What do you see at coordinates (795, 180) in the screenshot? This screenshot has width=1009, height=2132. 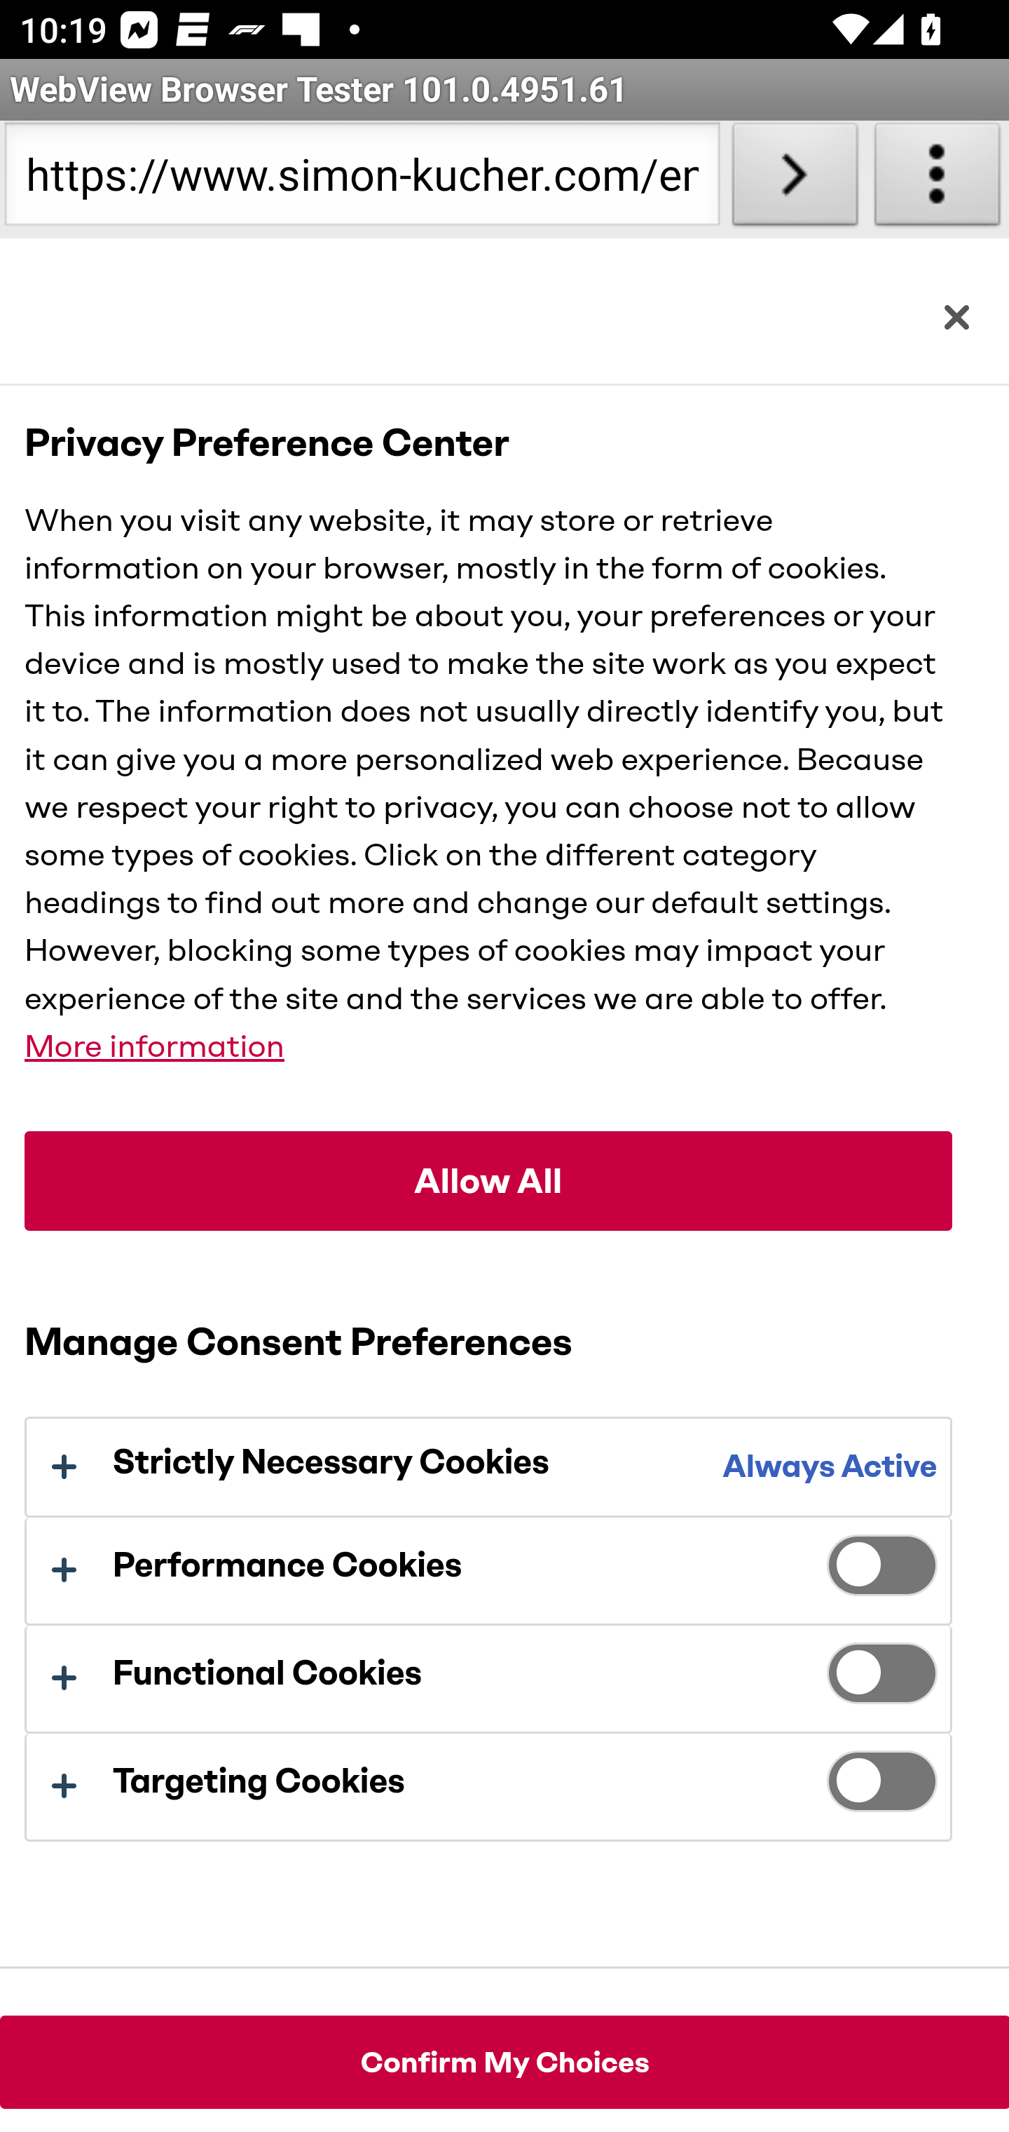 I see `Load URL` at bounding box center [795, 180].